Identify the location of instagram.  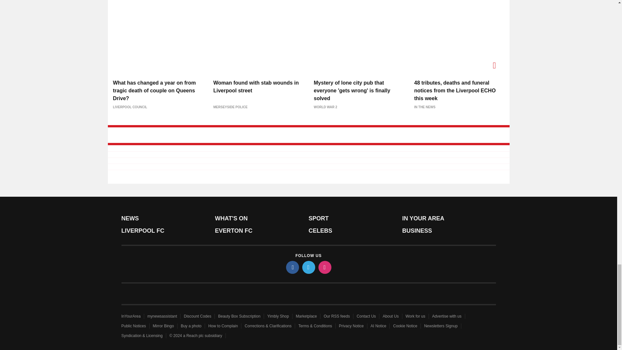
(324, 267).